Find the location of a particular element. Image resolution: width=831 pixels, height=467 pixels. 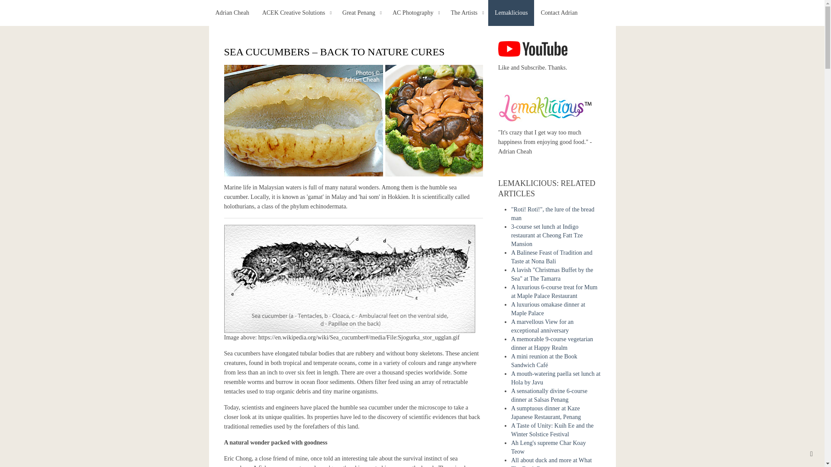

Adrian Cheah is located at coordinates (232, 13).